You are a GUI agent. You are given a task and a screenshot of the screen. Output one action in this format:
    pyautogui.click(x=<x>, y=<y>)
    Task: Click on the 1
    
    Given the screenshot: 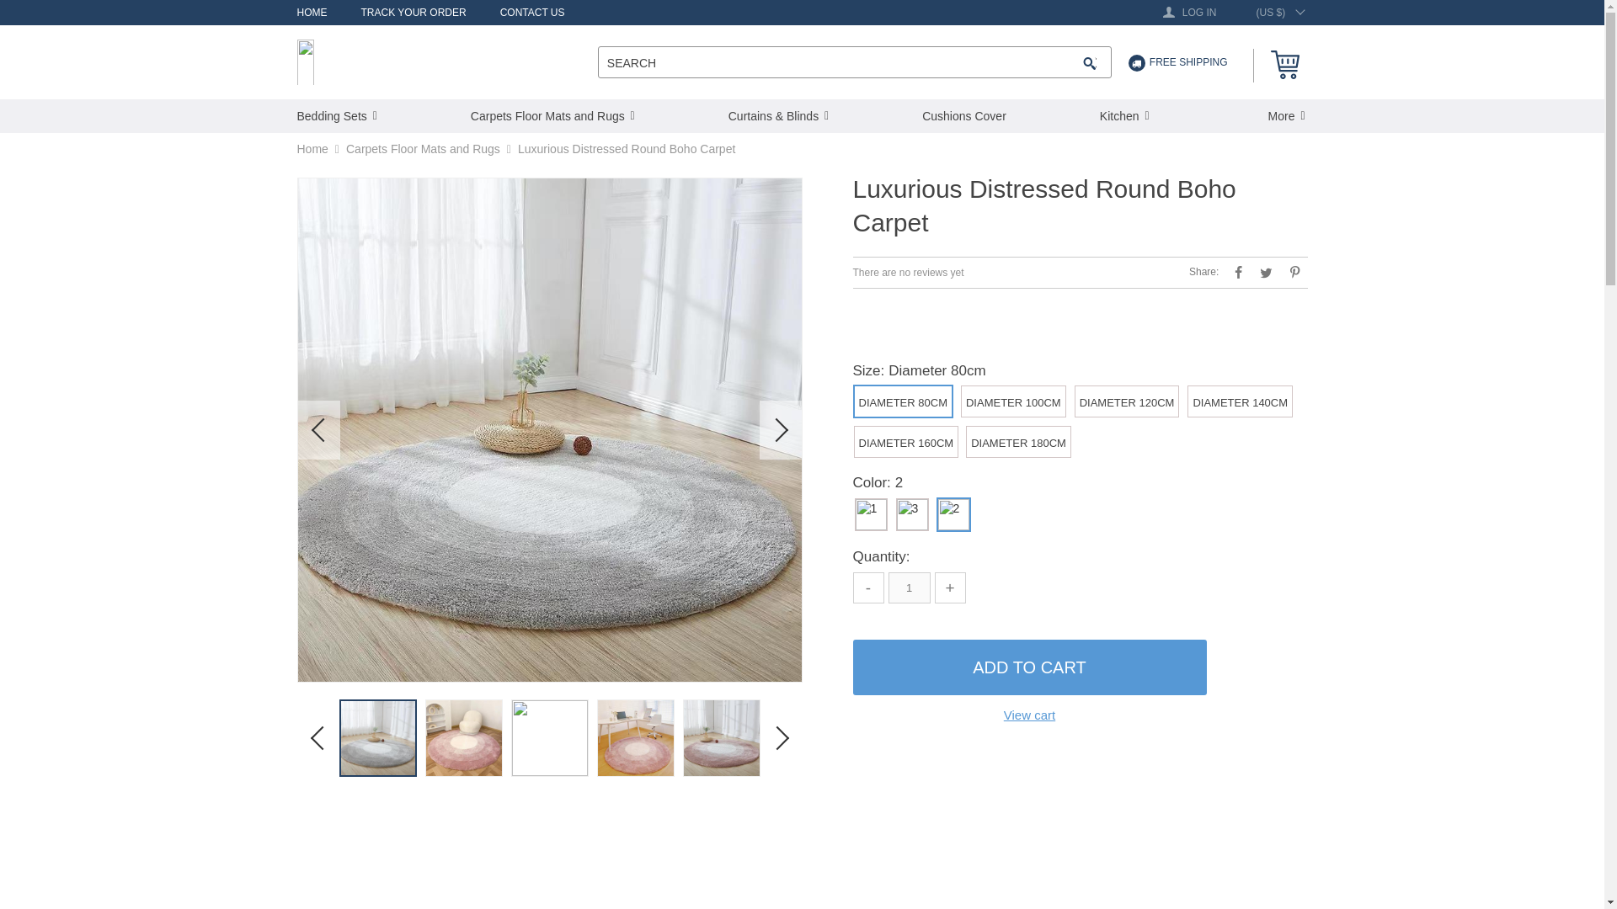 What is the action you would take?
    pyautogui.click(x=909, y=587)
    